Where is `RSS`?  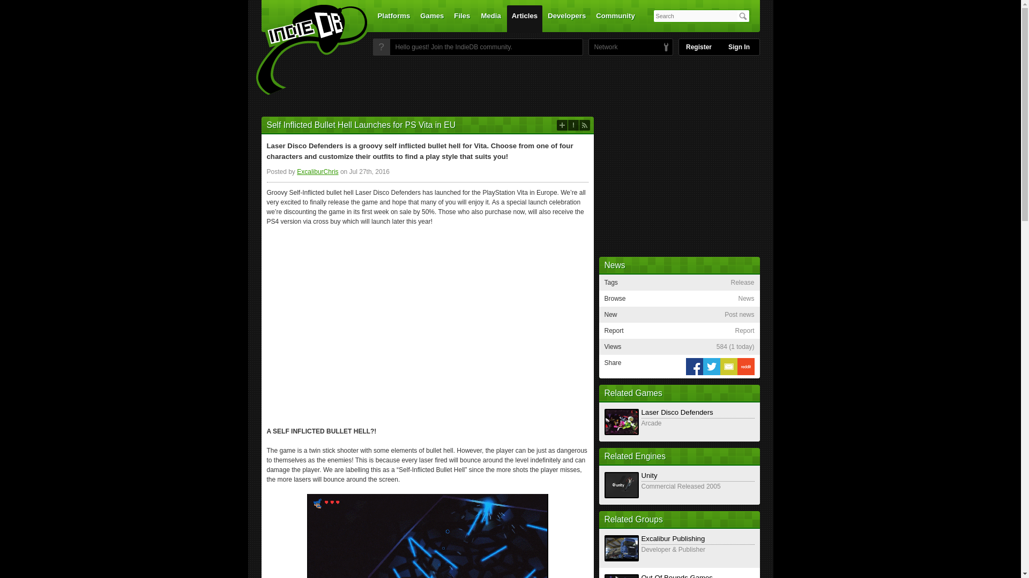
RSS is located at coordinates (584, 125).